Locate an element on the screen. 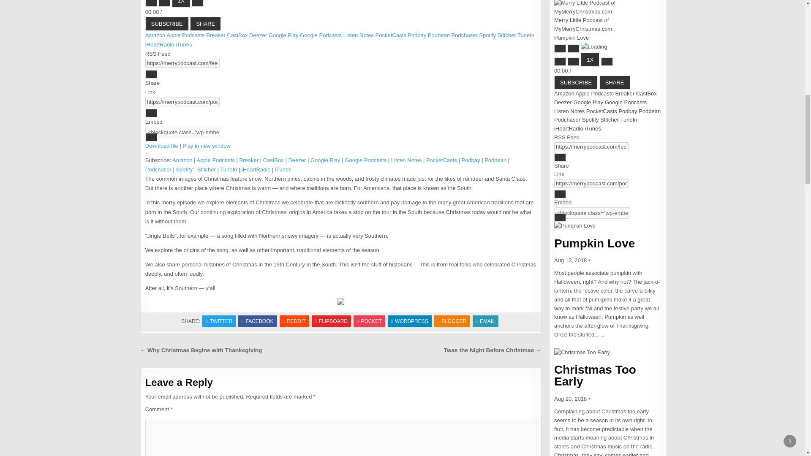 The width and height of the screenshot is (811, 456). Listen Notes is located at coordinates (359, 35).